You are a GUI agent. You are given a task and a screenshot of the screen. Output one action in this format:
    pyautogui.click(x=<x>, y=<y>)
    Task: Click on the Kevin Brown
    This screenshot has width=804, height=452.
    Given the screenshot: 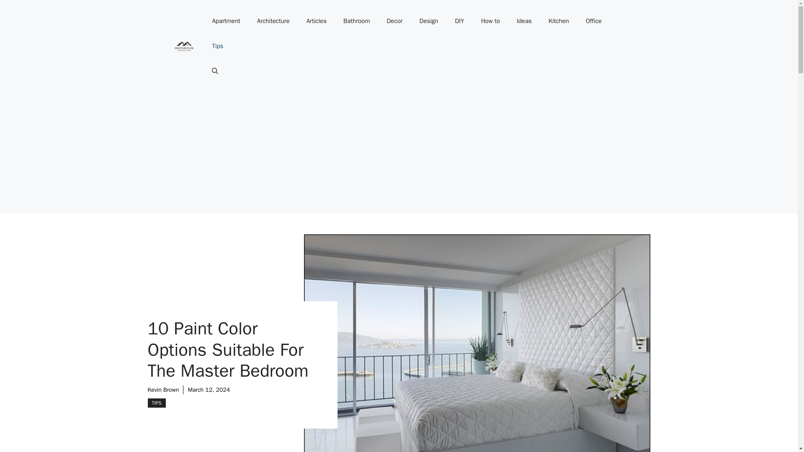 What is the action you would take?
    pyautogui.click(x=162, y=390)
    